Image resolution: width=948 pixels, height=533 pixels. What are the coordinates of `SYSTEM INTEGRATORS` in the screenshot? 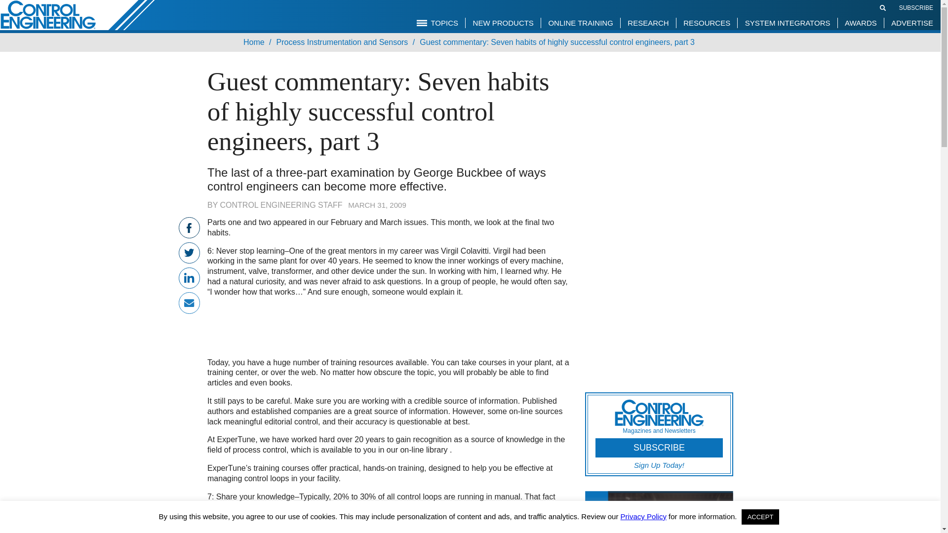 It's located at (788, 23).